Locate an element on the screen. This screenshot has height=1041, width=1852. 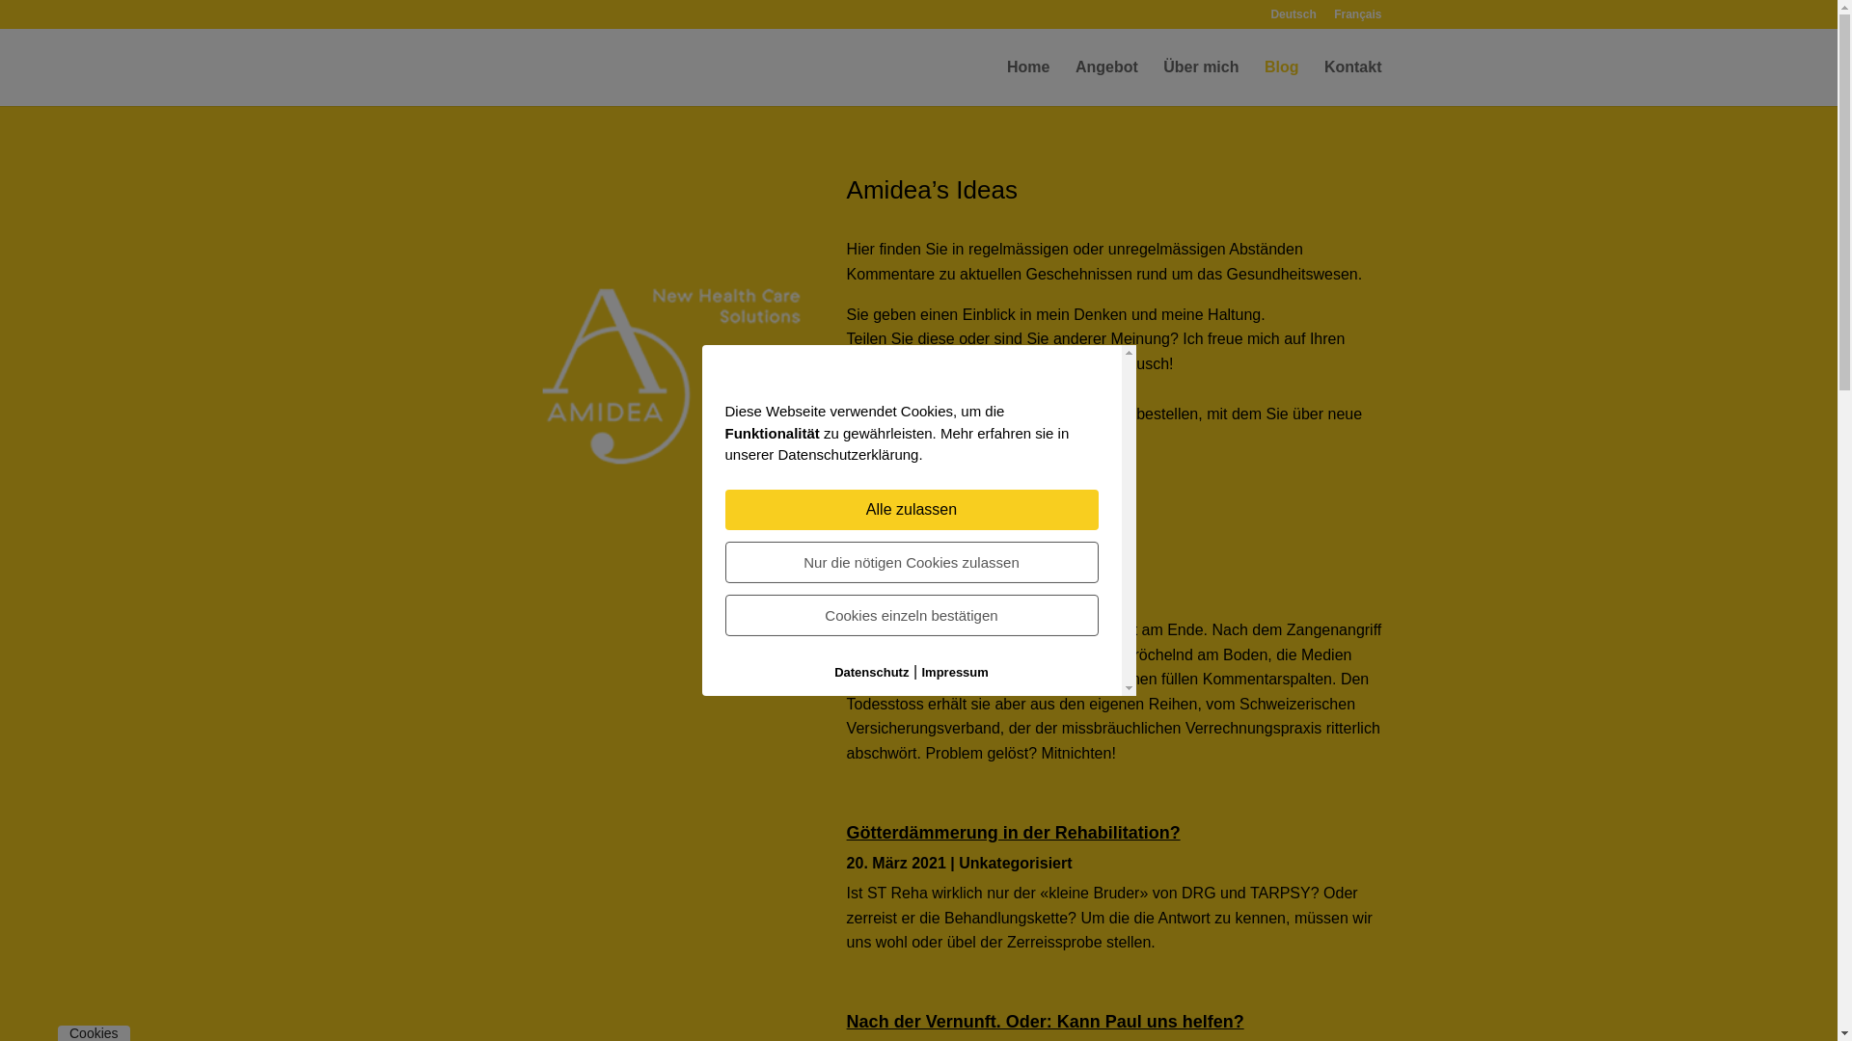
Unkategorisiert is located at coordinates (1015, 864).